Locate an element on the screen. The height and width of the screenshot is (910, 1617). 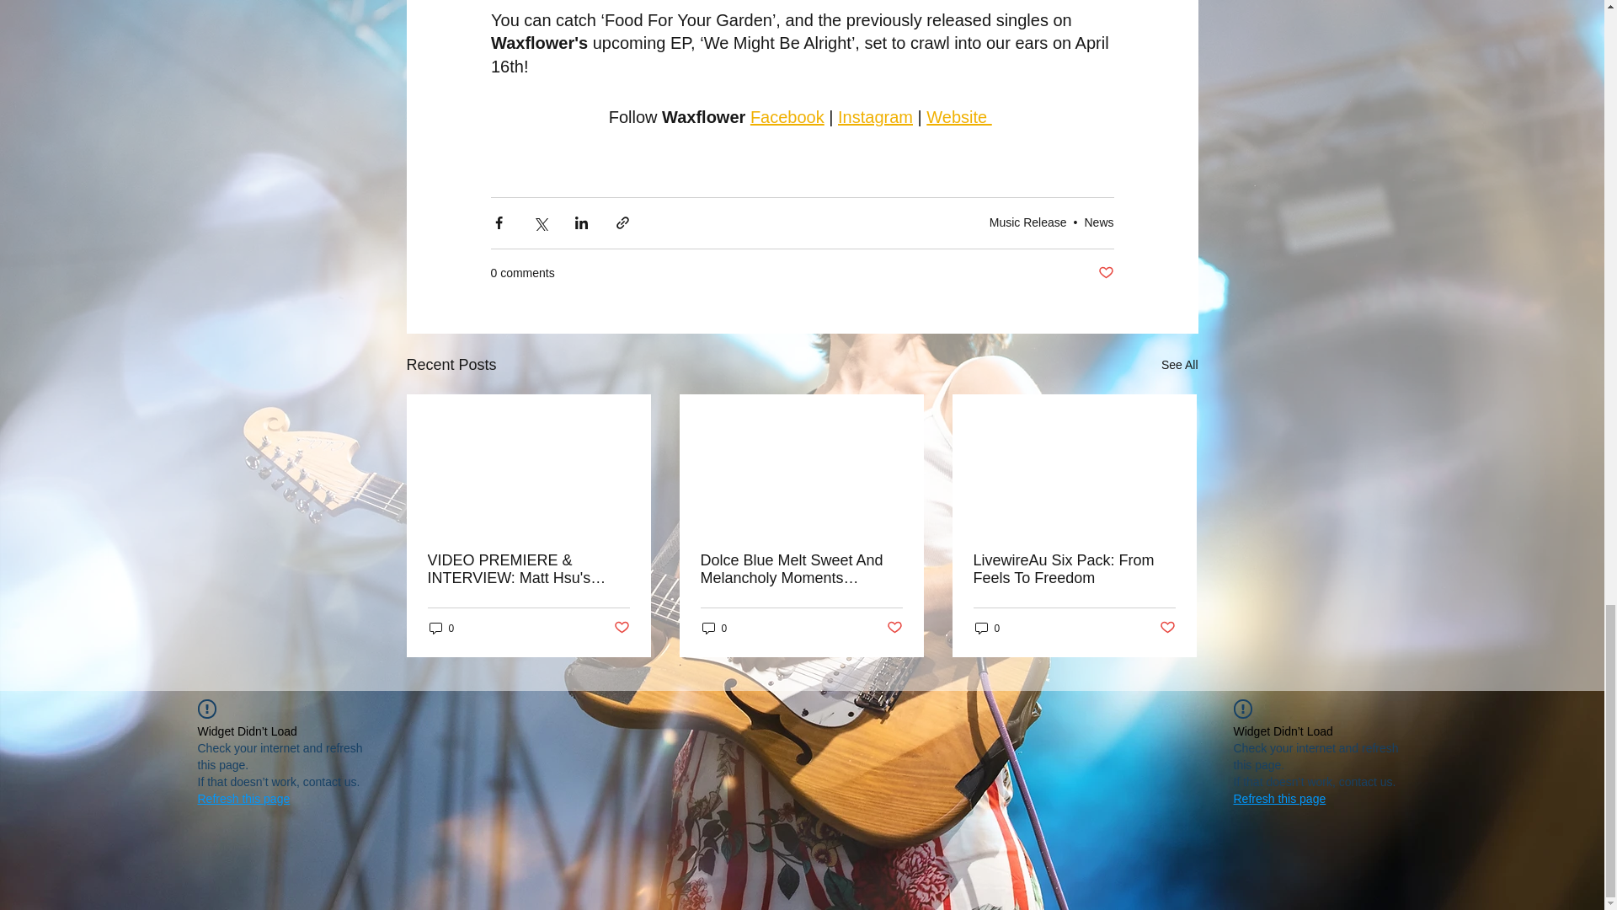
LivewireAu Six Pack: From Feels To Freedom is located at coordinates (1074, 569).